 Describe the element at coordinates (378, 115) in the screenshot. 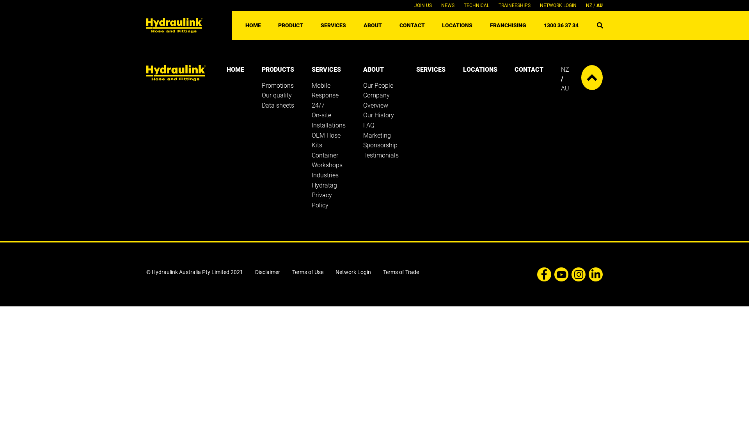

I see `Our History` at that location.